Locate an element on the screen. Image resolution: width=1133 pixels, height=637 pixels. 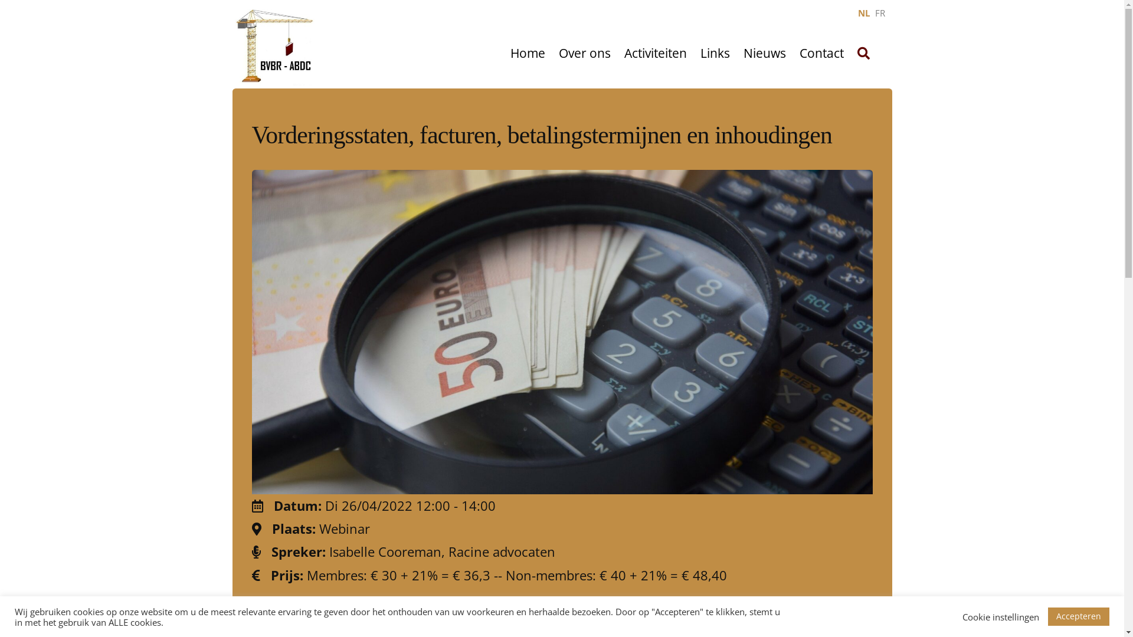
Cookie instellingen is located at coordinates (1001, 616).